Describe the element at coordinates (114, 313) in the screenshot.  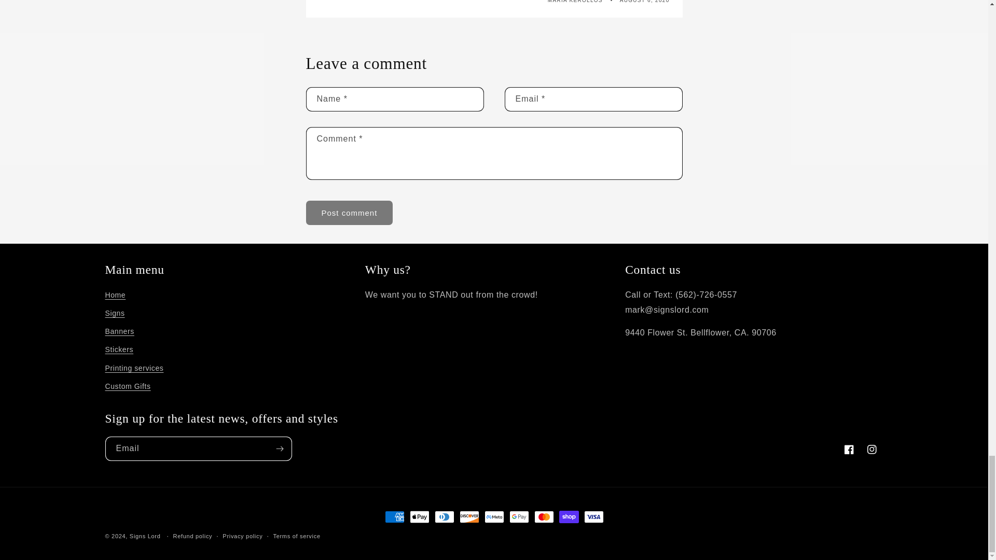
I see `Signs` at that location.